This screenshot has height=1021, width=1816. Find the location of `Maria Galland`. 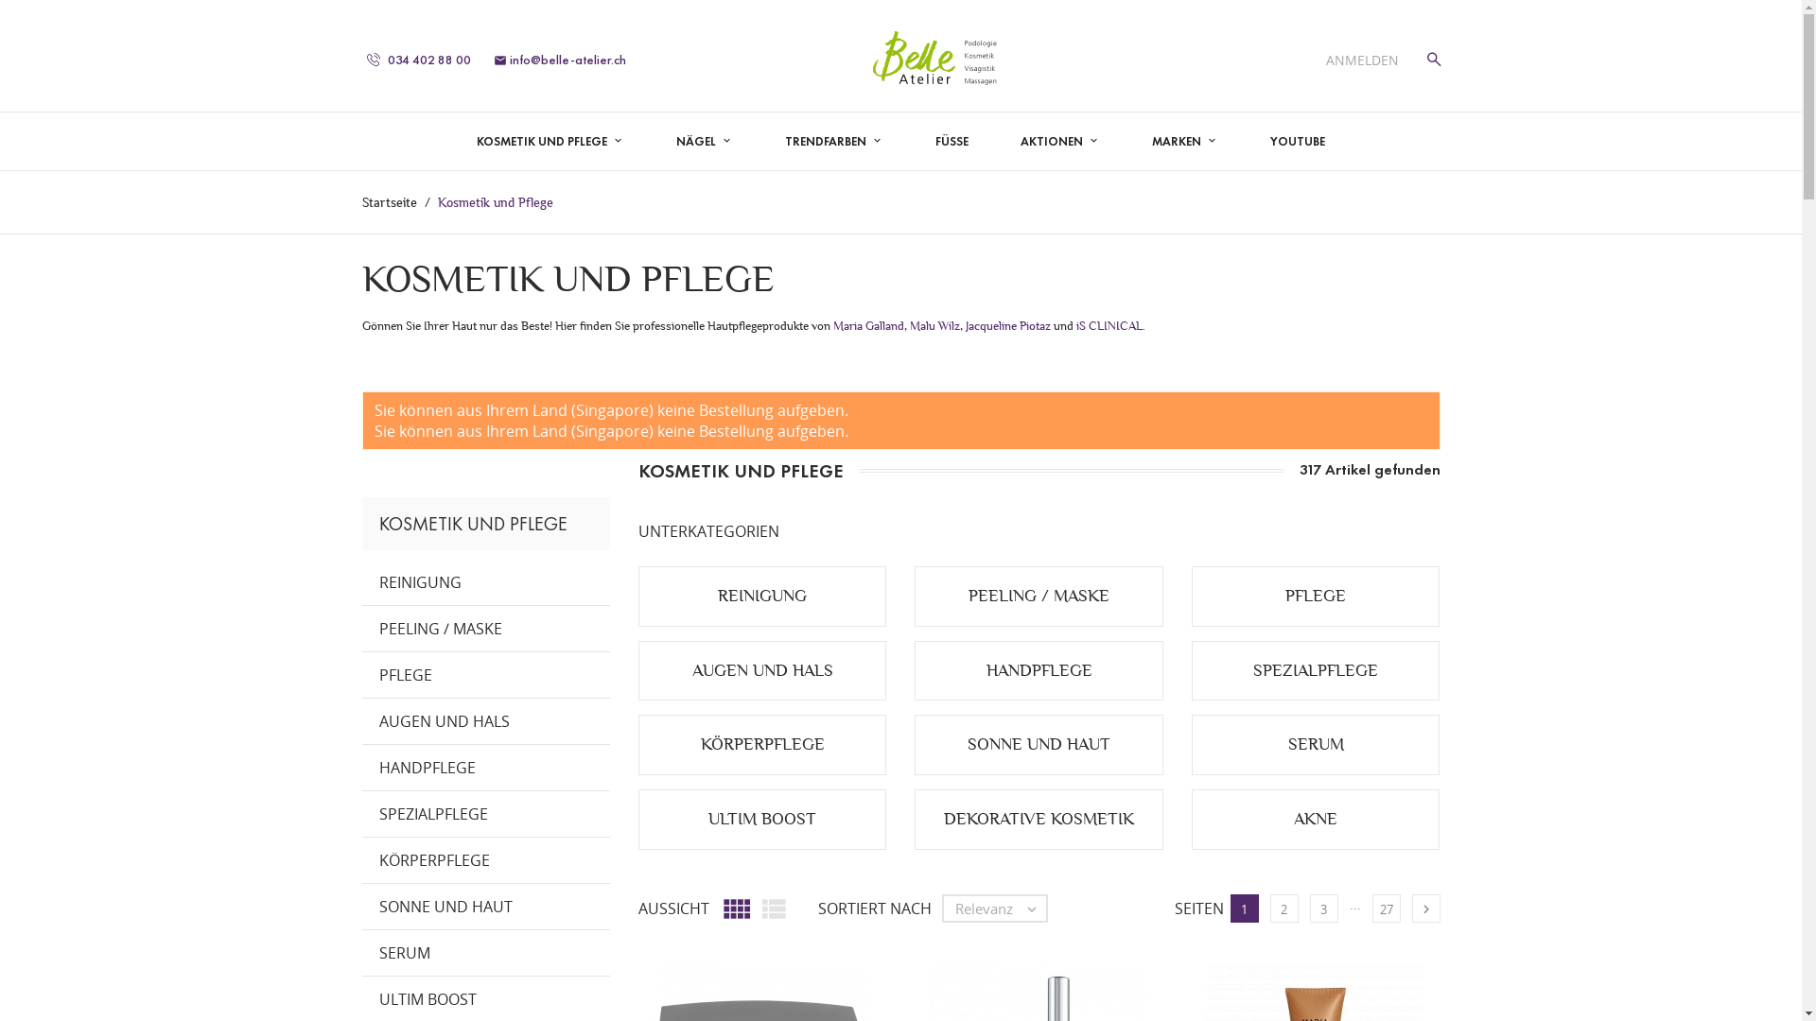

Maria Galland is located at coordinates (868, 325).